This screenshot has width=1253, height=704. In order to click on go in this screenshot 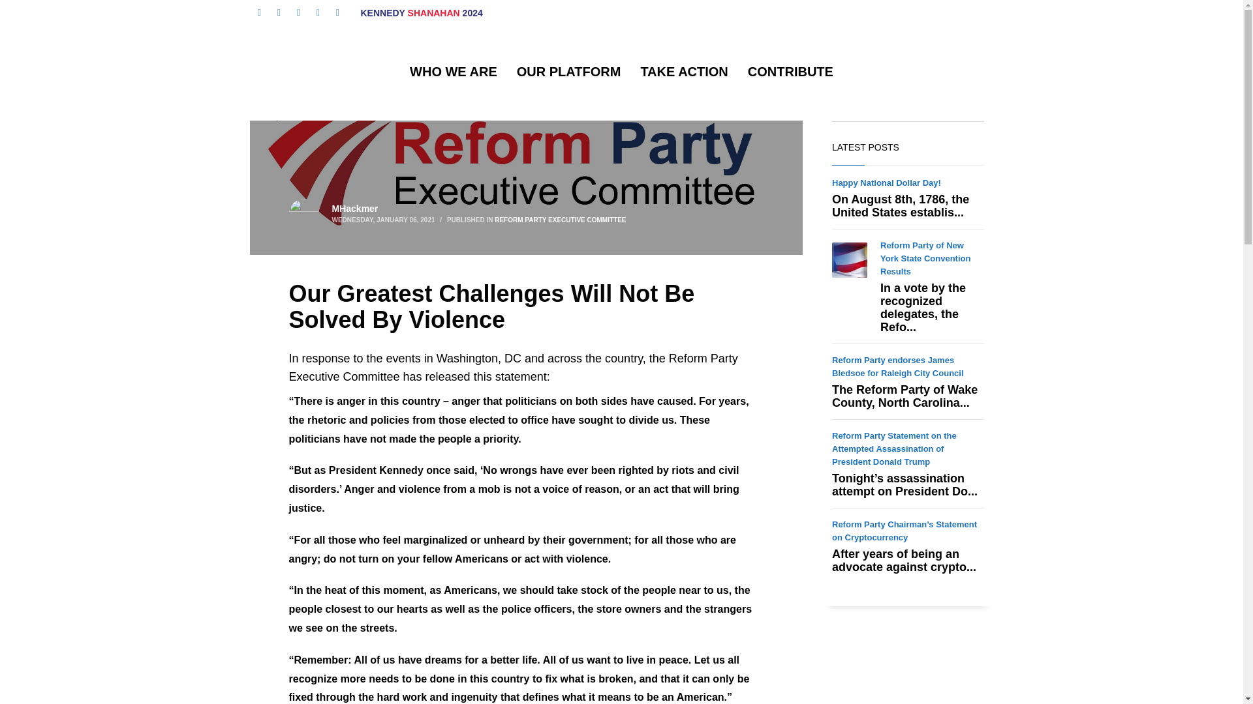, I will do `click(969, 108)`.